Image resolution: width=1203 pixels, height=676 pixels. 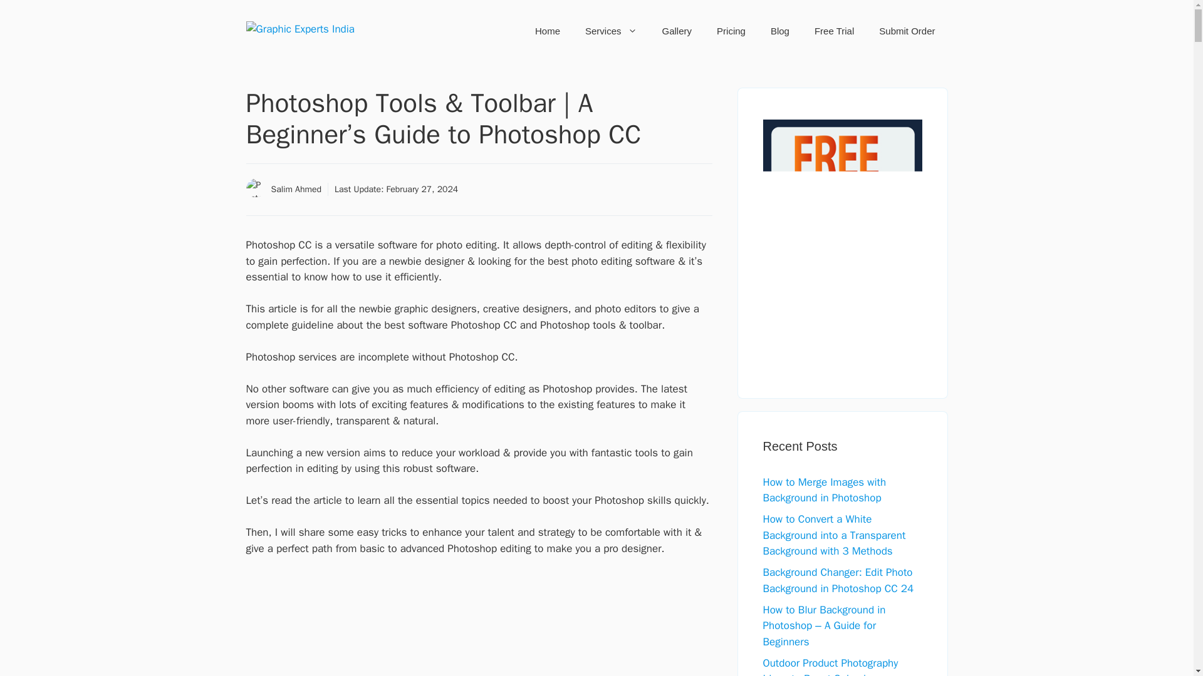 What do you see at coordinates (907, 31) in the screenshot?
I see `Submit Order` at bounding box center [907, 31].